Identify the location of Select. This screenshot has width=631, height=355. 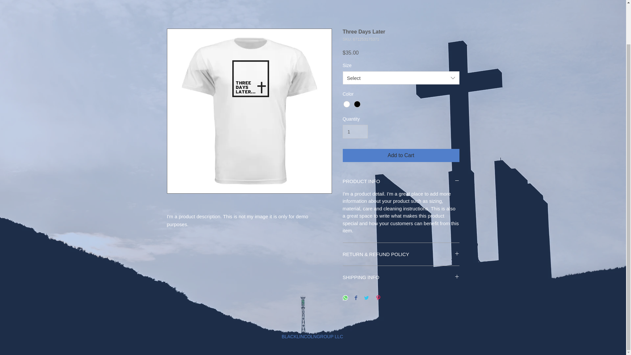
(401, 78).